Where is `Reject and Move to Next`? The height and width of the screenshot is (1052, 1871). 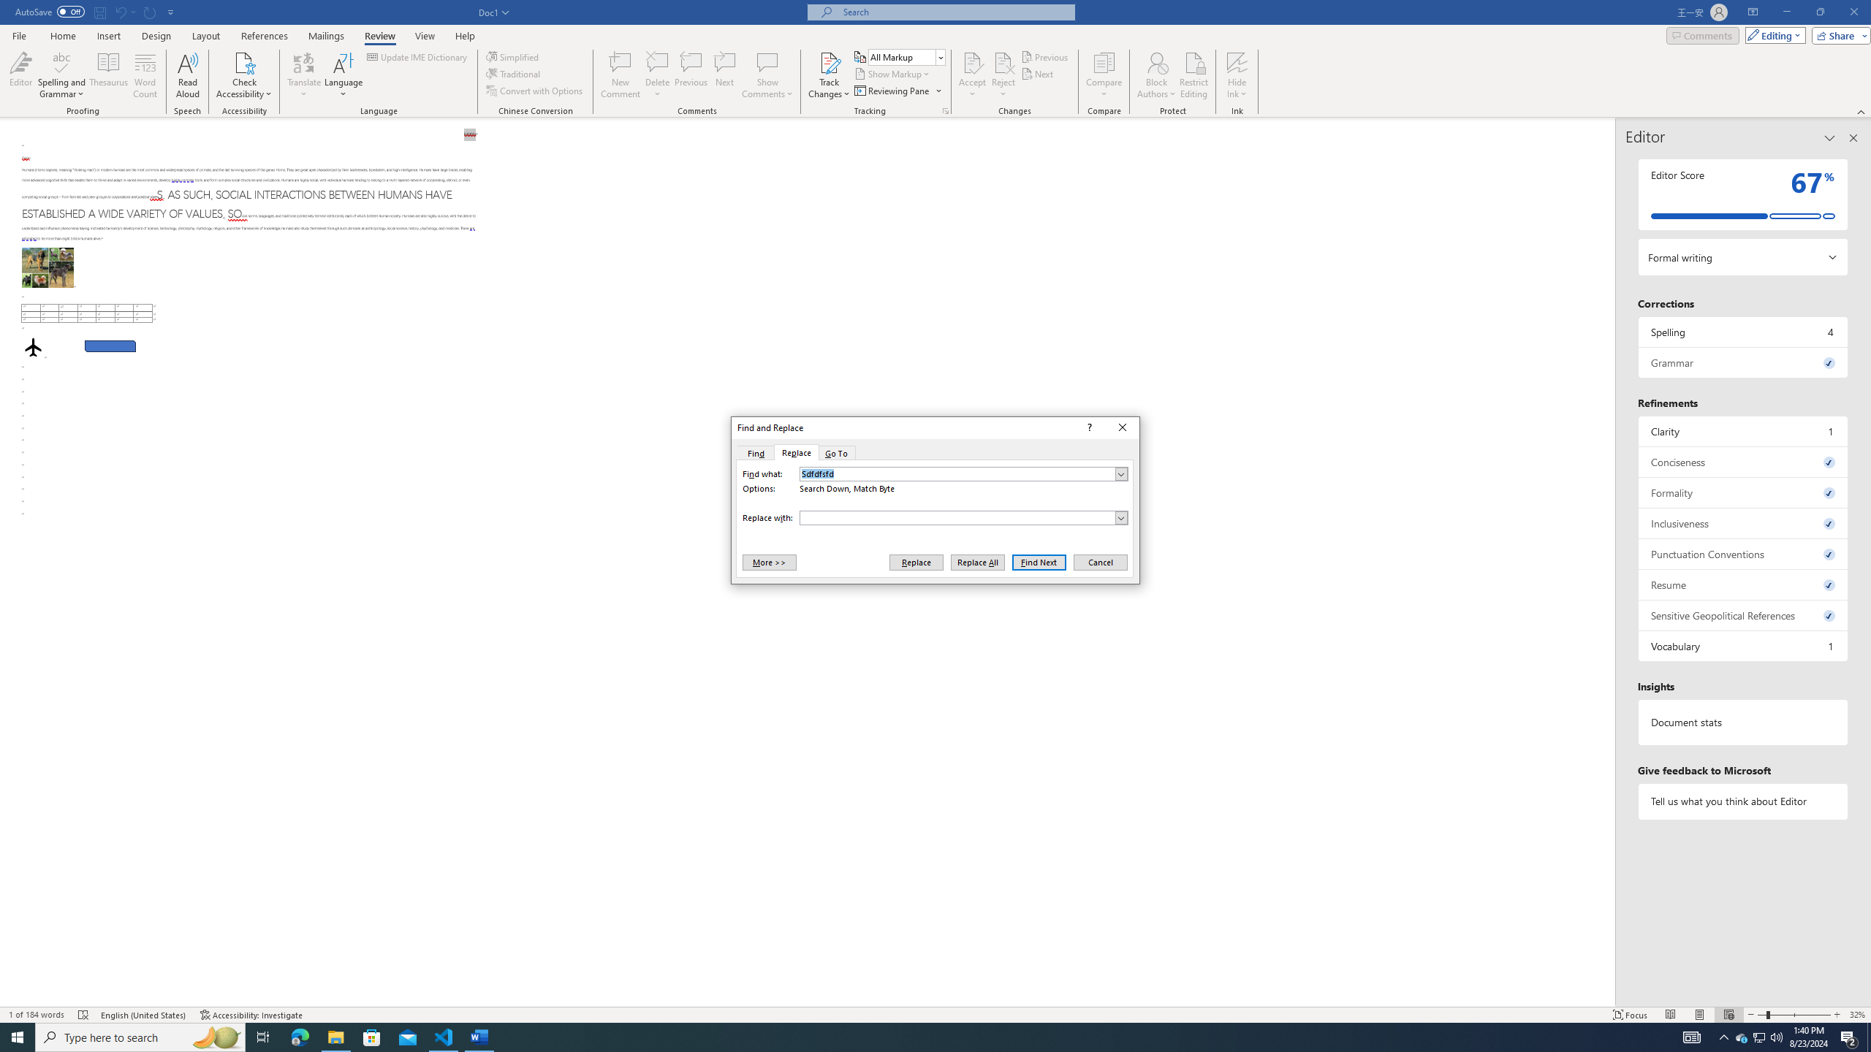 Reject and Move to Next is located at coordinates (906, 57).